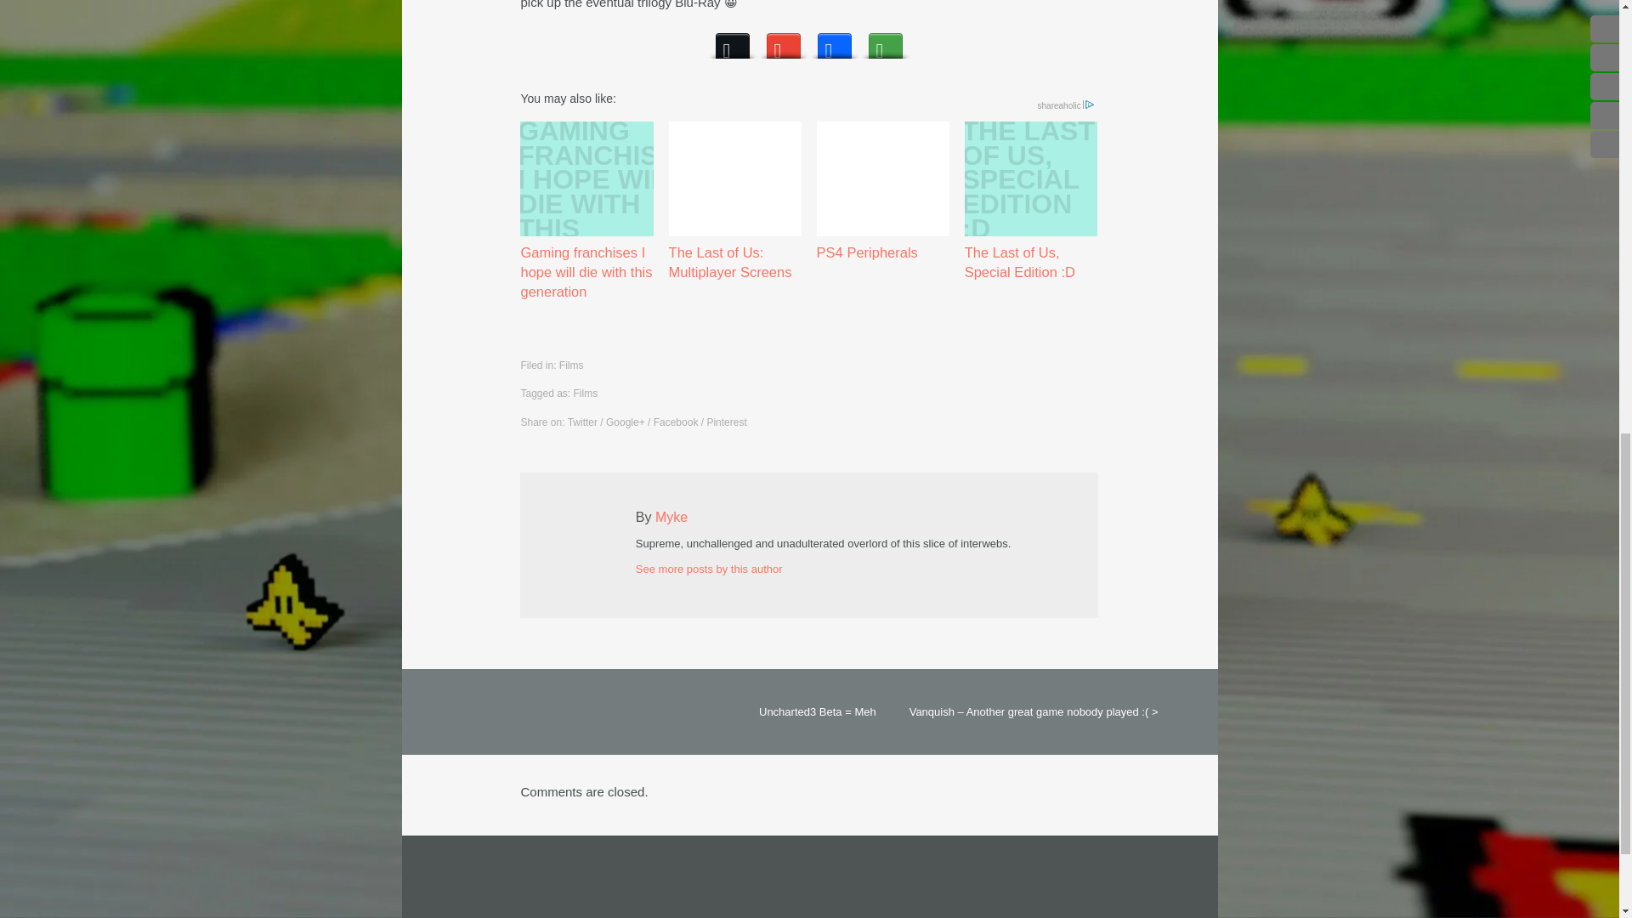  What do you see at coordinates (883, 191) in the screenshot?
I see `PS4 Peripherals` at bounding box center [883, 191].